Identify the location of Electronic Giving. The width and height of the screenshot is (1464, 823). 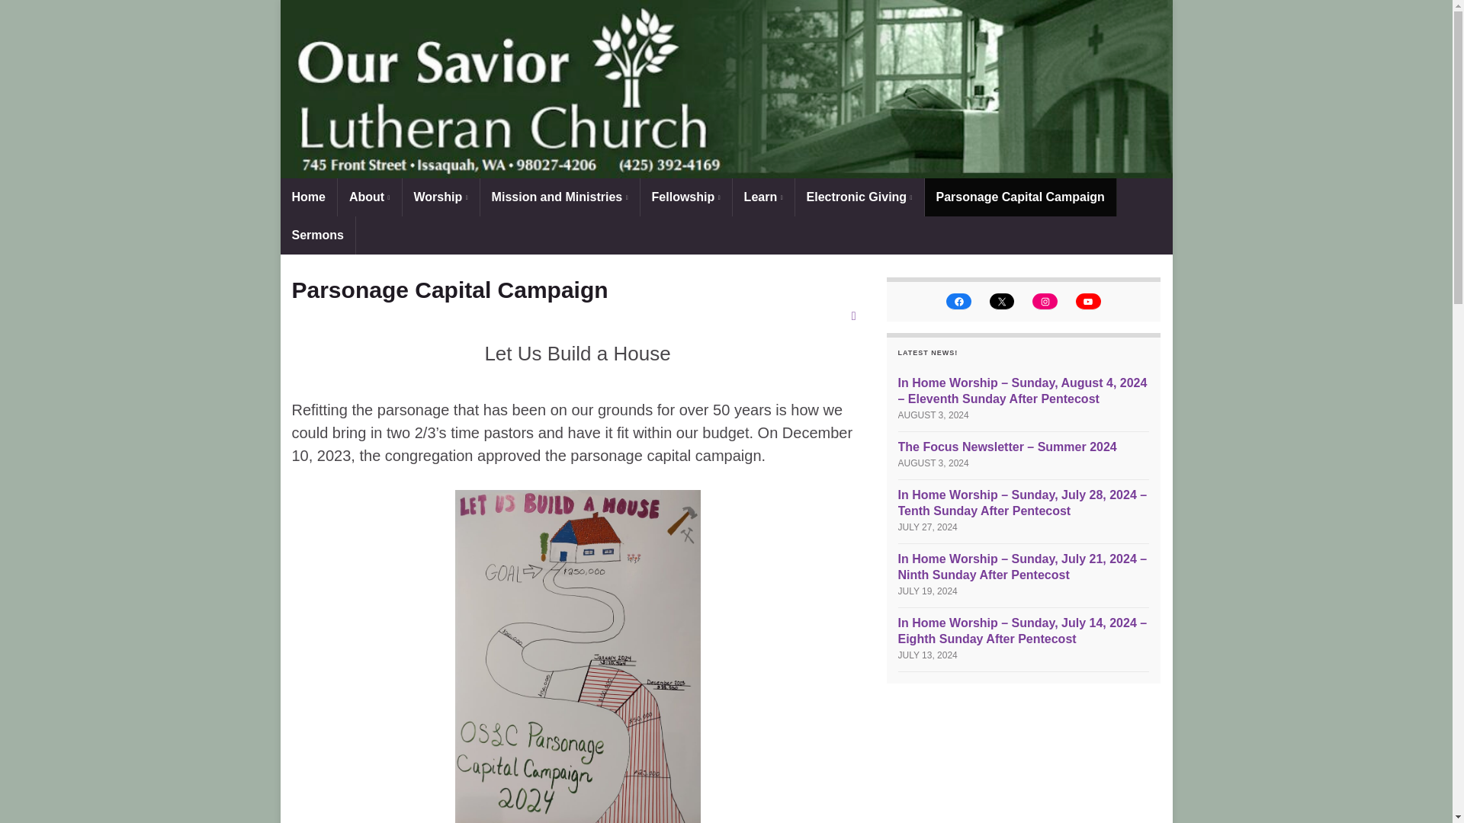
(859, 197).